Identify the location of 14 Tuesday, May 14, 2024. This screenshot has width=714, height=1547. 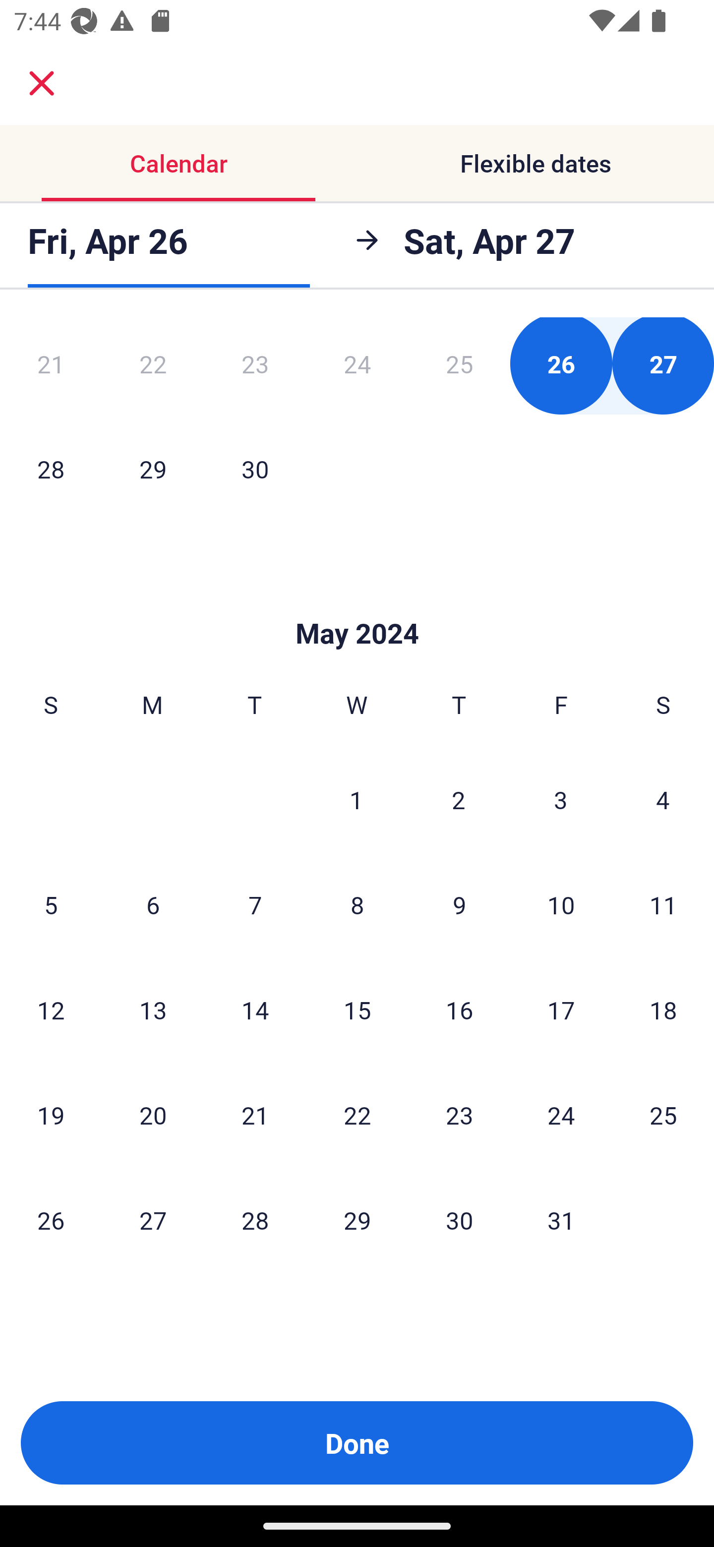
(255, 1010).